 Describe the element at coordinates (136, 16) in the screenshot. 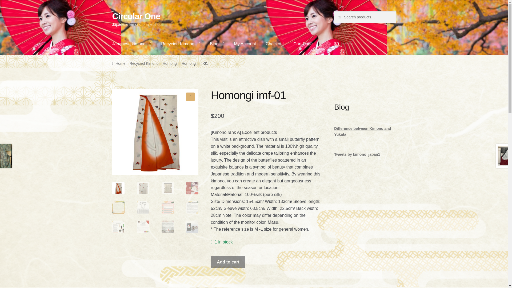

I see `Circular One` at that location.